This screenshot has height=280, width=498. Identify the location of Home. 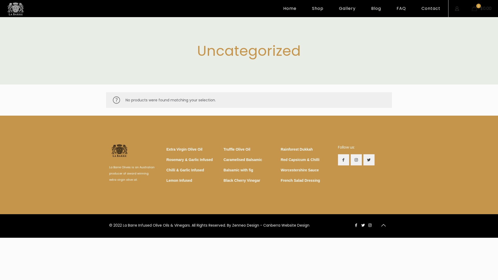
(290, 9).